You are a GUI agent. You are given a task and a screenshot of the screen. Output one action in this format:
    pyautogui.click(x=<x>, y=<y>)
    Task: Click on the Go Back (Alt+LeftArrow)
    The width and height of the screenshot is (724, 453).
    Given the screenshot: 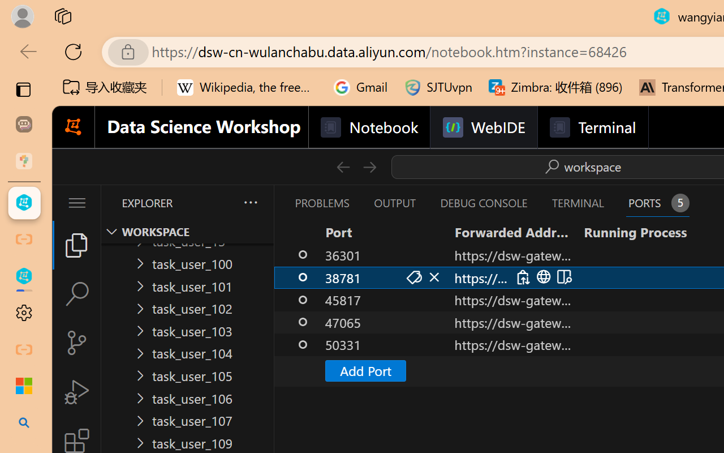 What is the action you would take?
    pyautogui.click(x=343, y=166)
    